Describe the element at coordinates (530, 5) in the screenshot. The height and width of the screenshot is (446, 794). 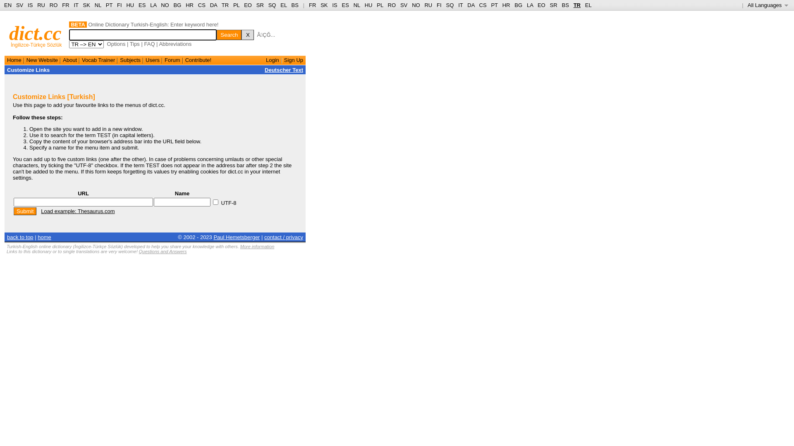
I see `LA` at that location.